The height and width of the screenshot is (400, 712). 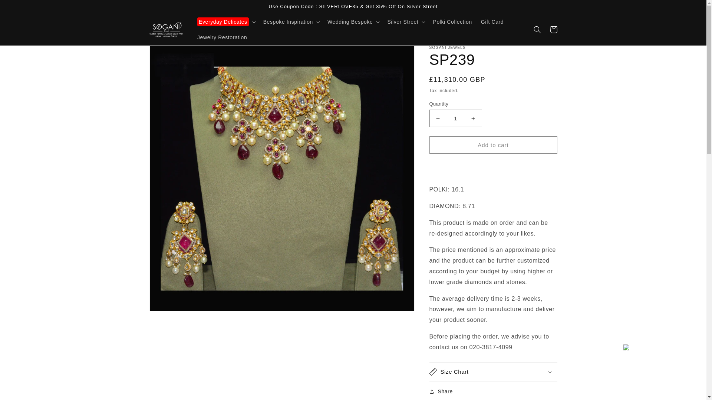 What do you see at coordinates (455, 118) in the screenshot?
I see `1` at bounding box center [455, 118].